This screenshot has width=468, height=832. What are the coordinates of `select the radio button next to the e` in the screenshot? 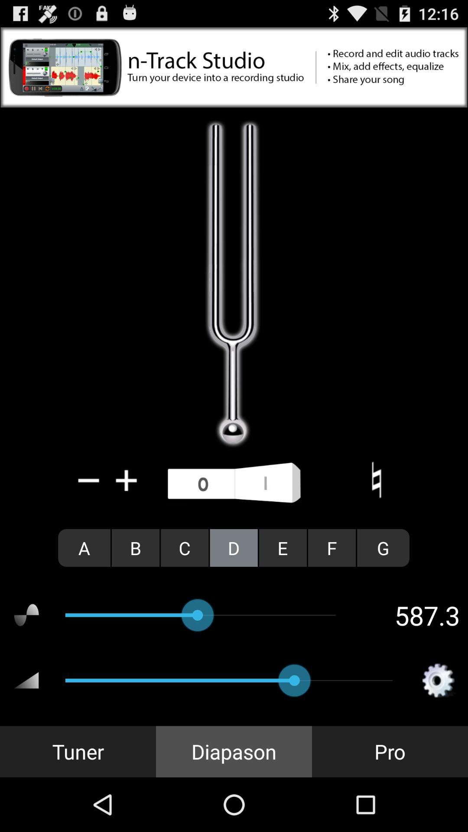 It's located at (332, 548).